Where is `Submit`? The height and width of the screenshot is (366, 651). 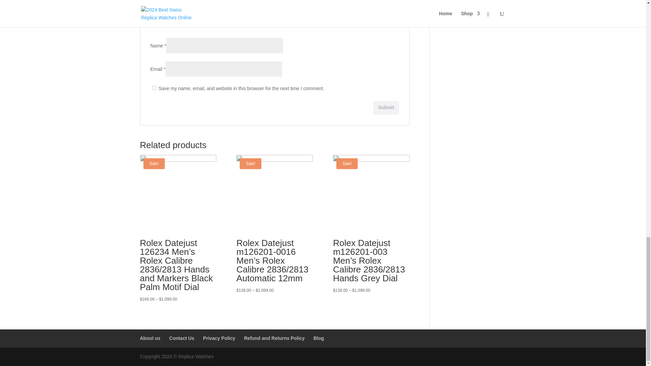
Submit is located at coordinates (386, 108).